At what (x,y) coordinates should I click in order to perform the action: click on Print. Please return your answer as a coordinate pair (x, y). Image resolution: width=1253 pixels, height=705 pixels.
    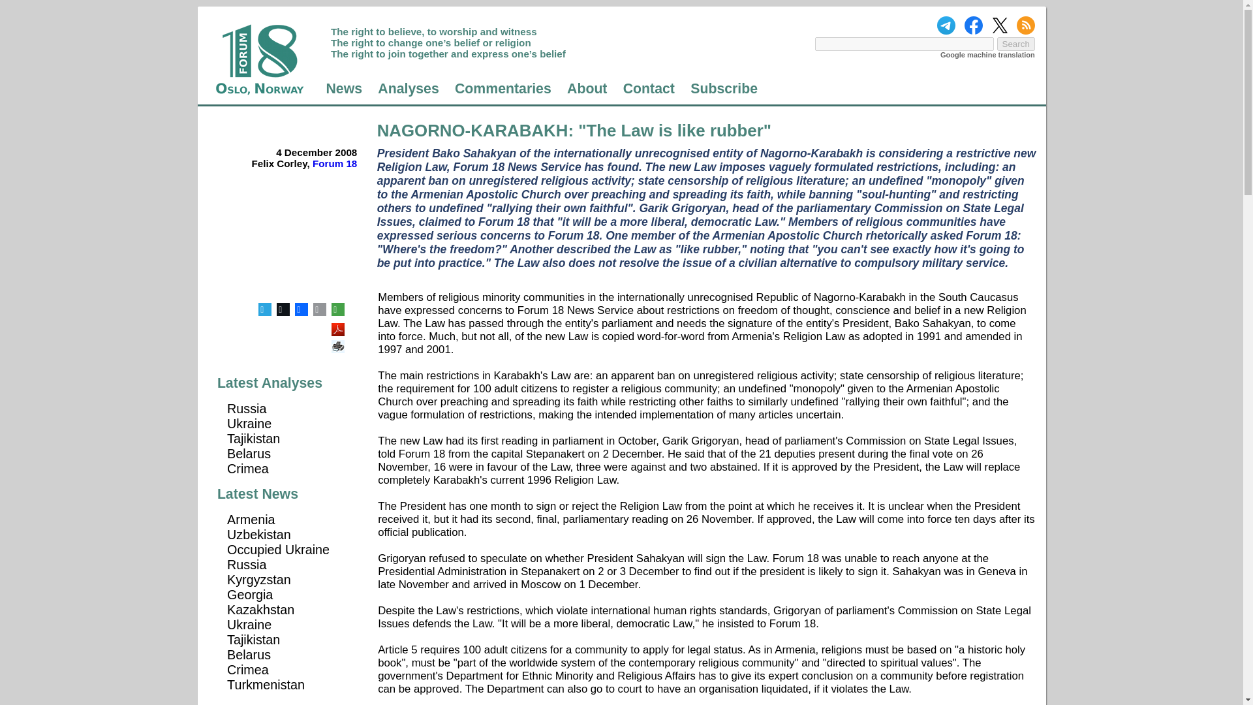
    Looking at the image, I should click on (339, 342).